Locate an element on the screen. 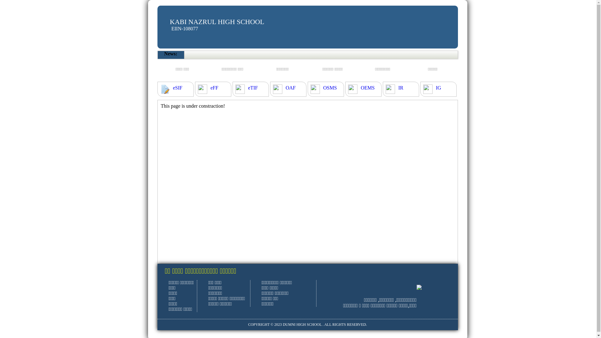 The image size is (601, 338). OAF is located at coordinates (290, 88).